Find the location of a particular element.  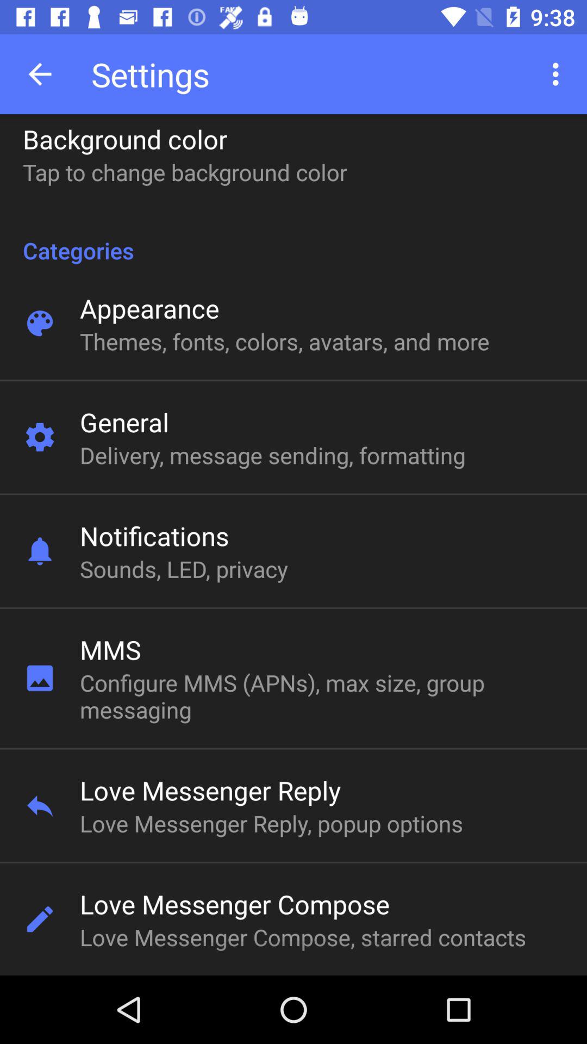

jump to the general item is located at coordinates (124, 422).